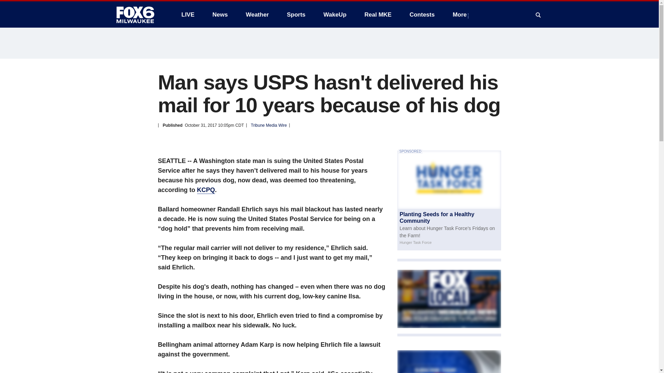  What do you see at coordinates (187, 15) in the screenshot?
I see `LIVE` at bounding box center [187, 15].